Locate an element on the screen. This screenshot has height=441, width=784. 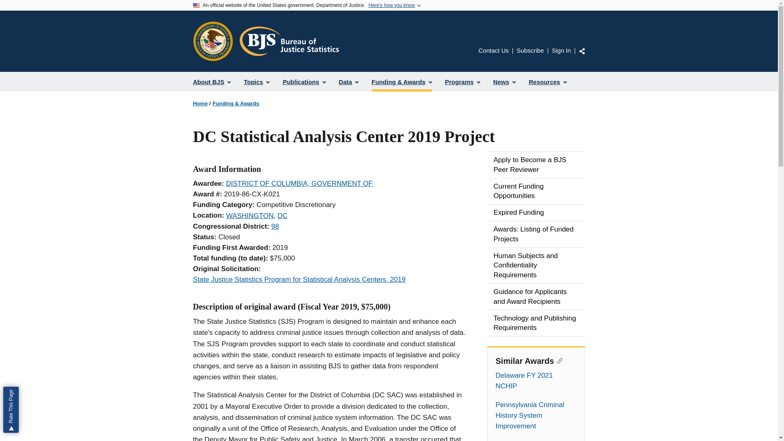
Share is located at coordinates (582, 51).